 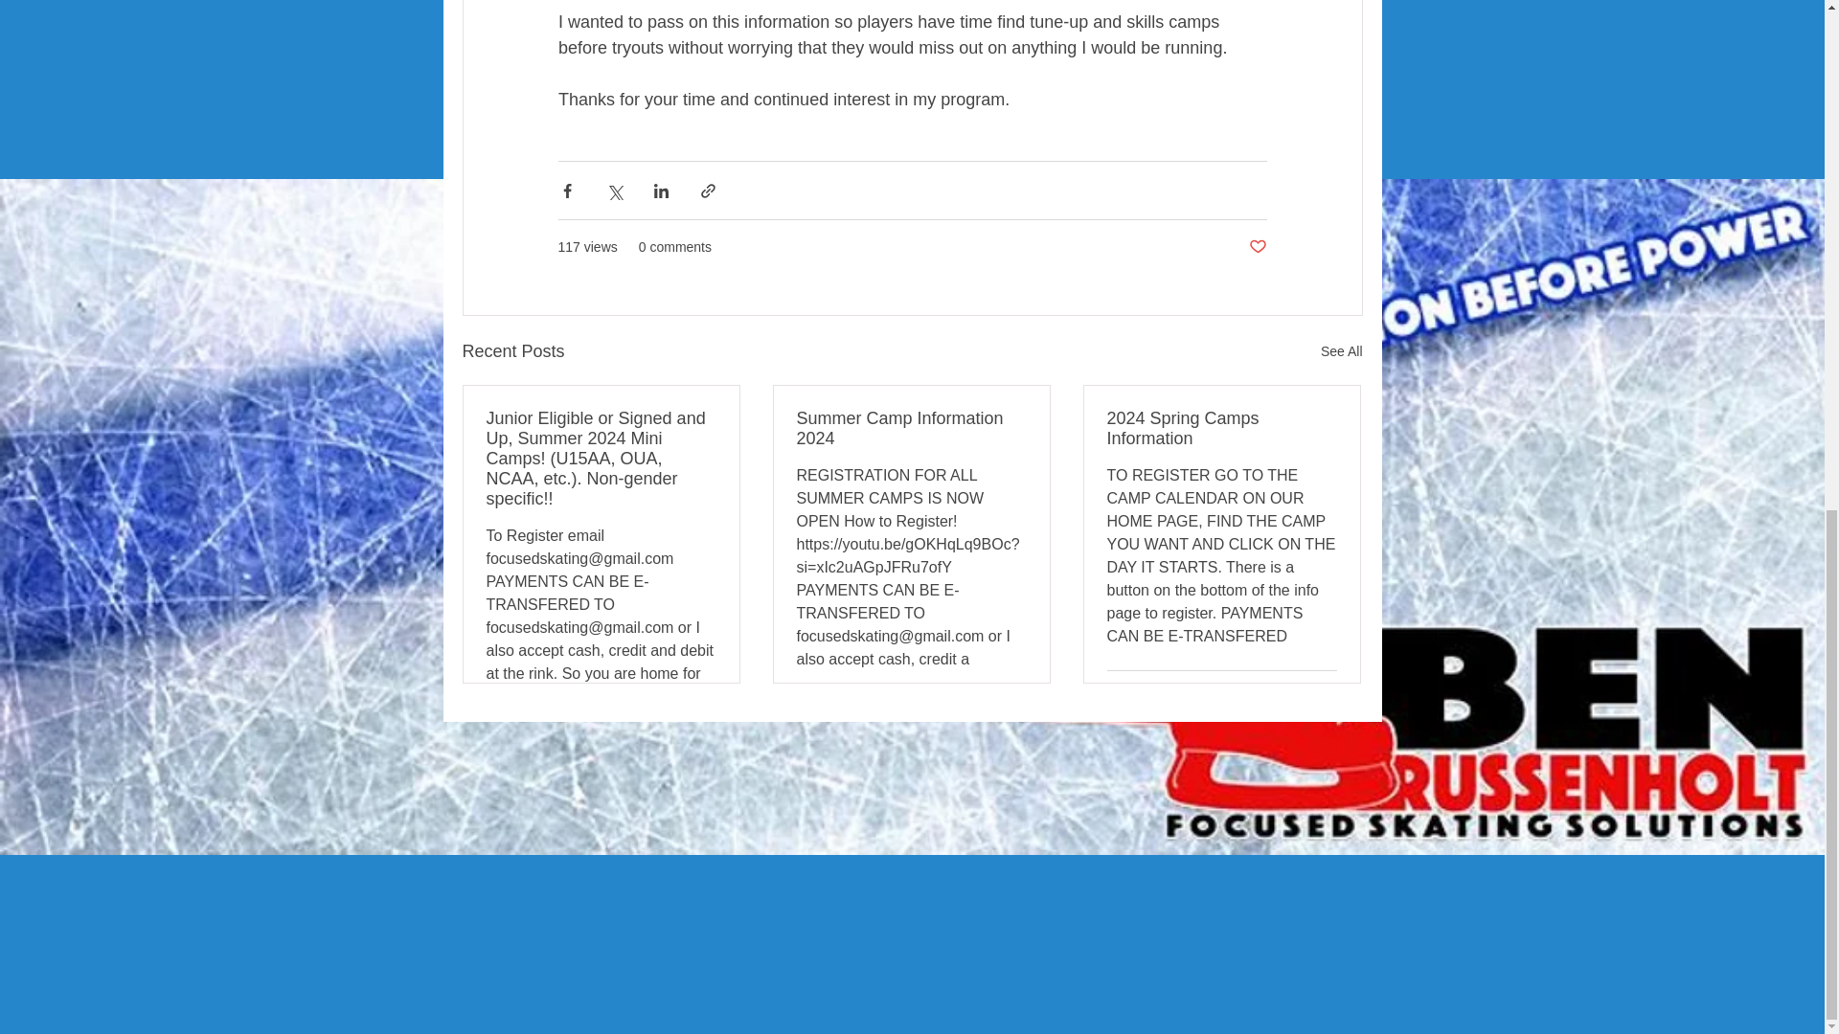 I want to click on See All, so click(x=1341, y=352).